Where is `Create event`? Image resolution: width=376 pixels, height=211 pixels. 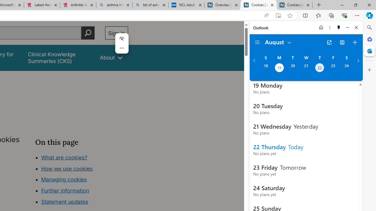
Create event is located at coordinates (355, 42).